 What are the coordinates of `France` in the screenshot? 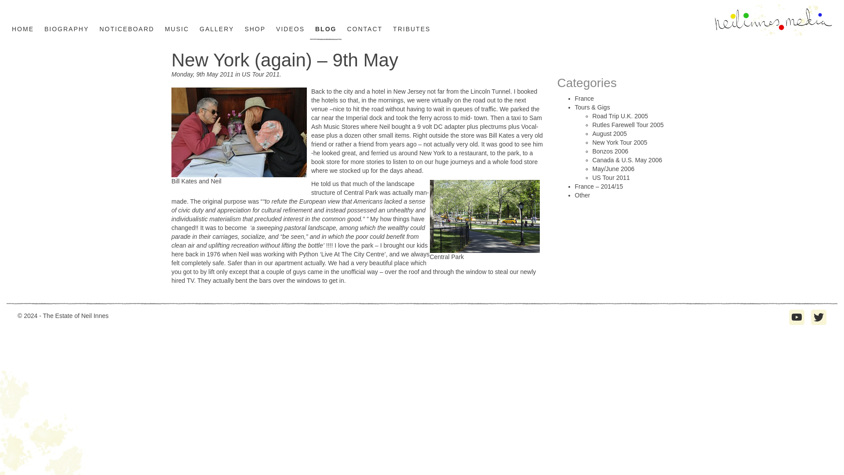 It's located at (584, 99).